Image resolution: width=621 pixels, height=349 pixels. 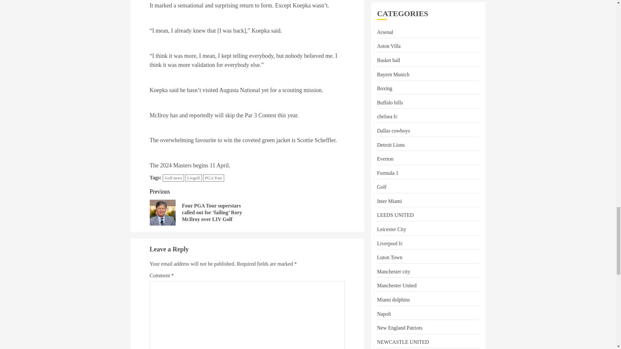 What do you see at coordinates (173, 178) in the screenshot?
I see `Golf news` at bounding box center [173, 178].